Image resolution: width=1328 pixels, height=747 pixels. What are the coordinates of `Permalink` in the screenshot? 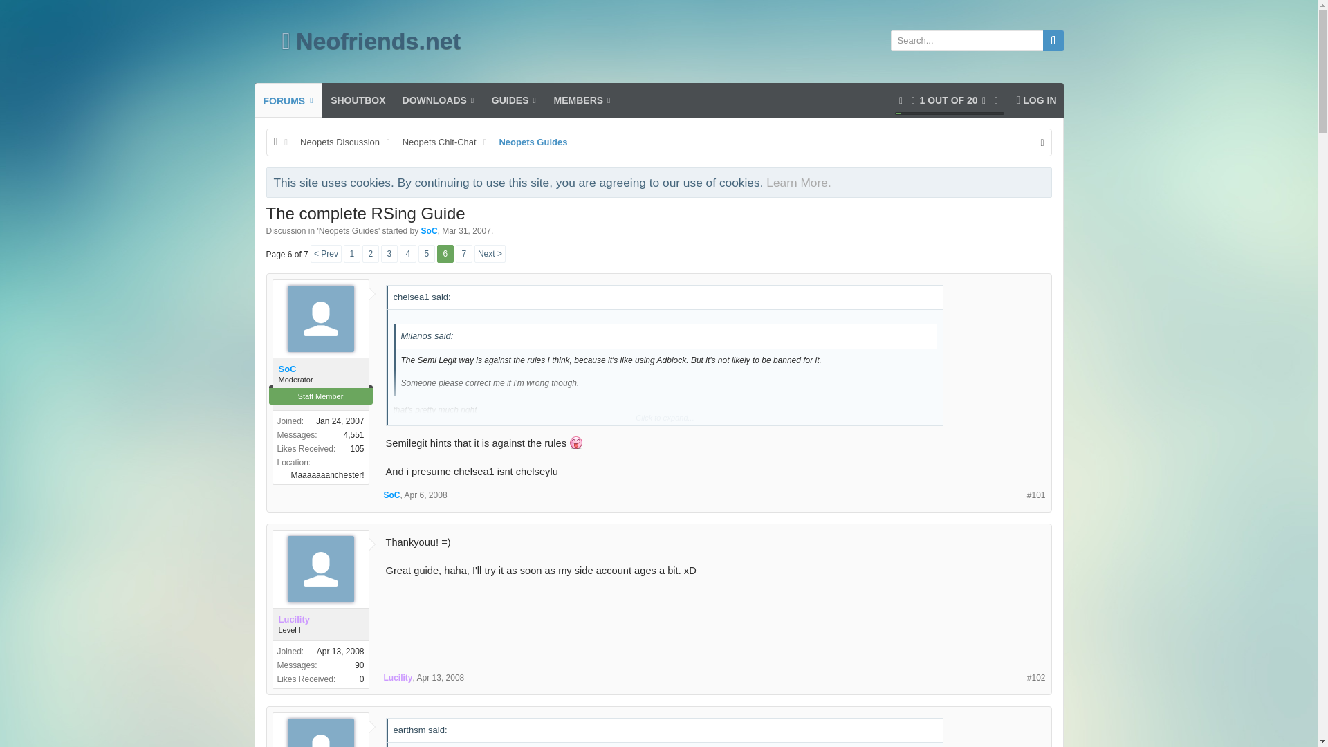 It's located at (1036, 495).